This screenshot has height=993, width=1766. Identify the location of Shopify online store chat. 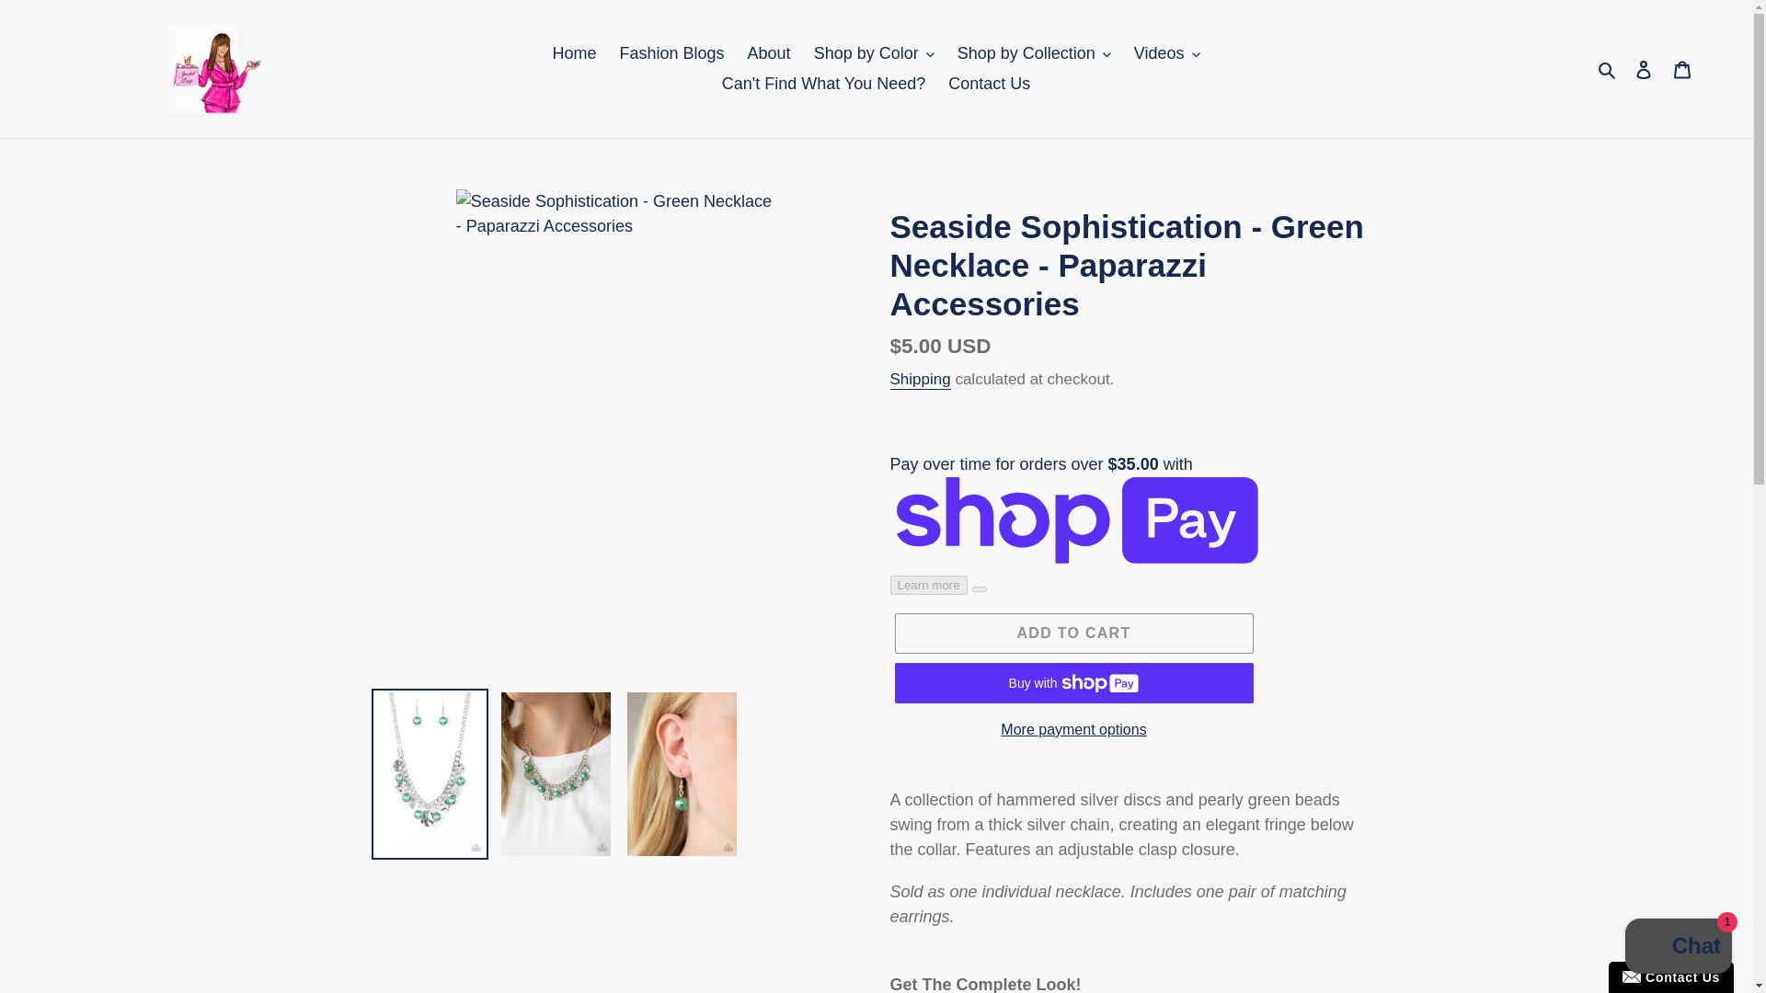
(1678, 948).